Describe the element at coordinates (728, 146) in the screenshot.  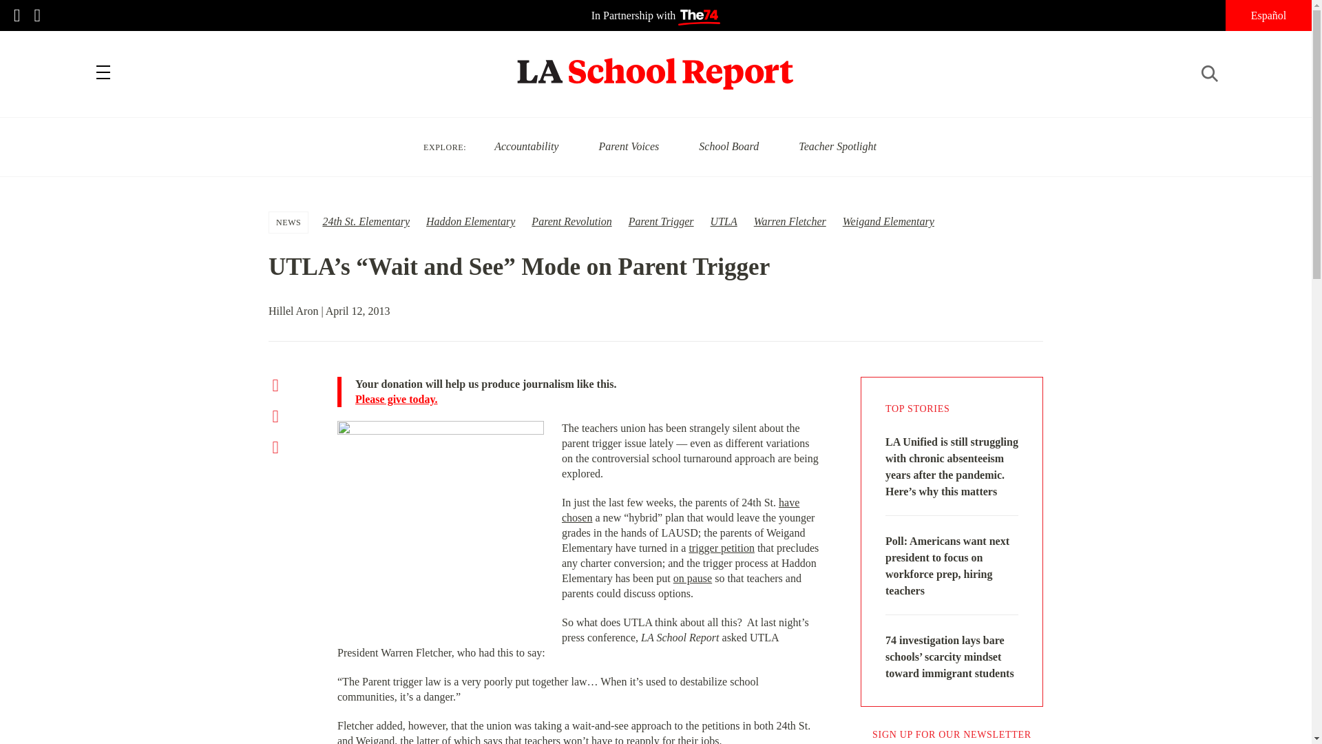
I see `School Board` at that location.